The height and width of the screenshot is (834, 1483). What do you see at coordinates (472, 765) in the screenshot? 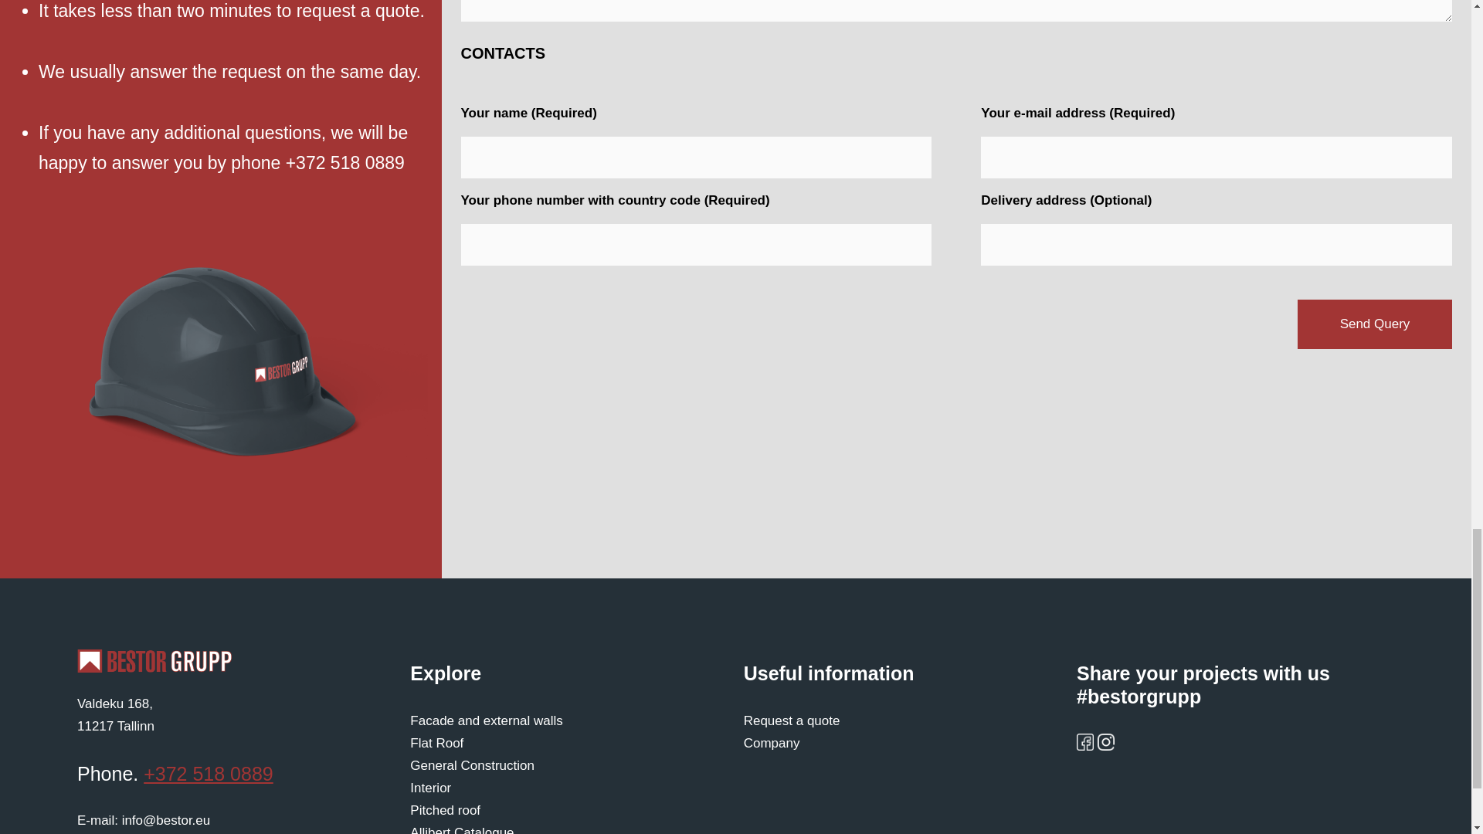
I see `Facade and external walls` at bounding box center [472, 765].